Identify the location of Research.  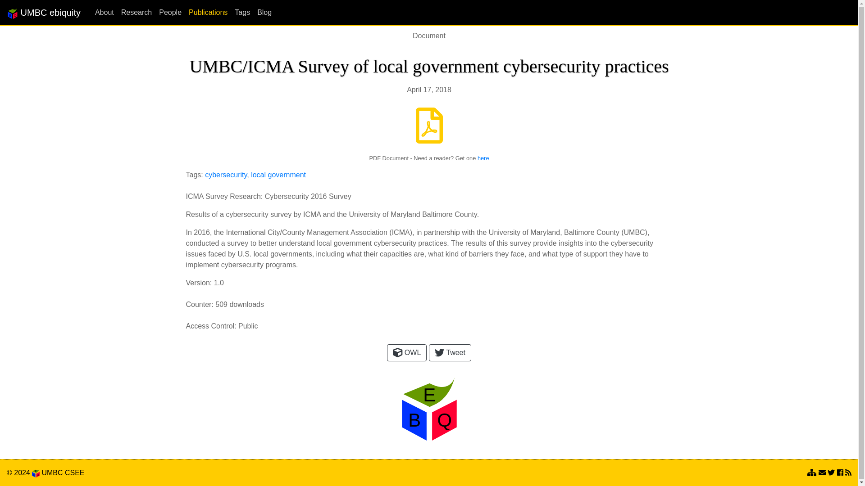
(133, 12).